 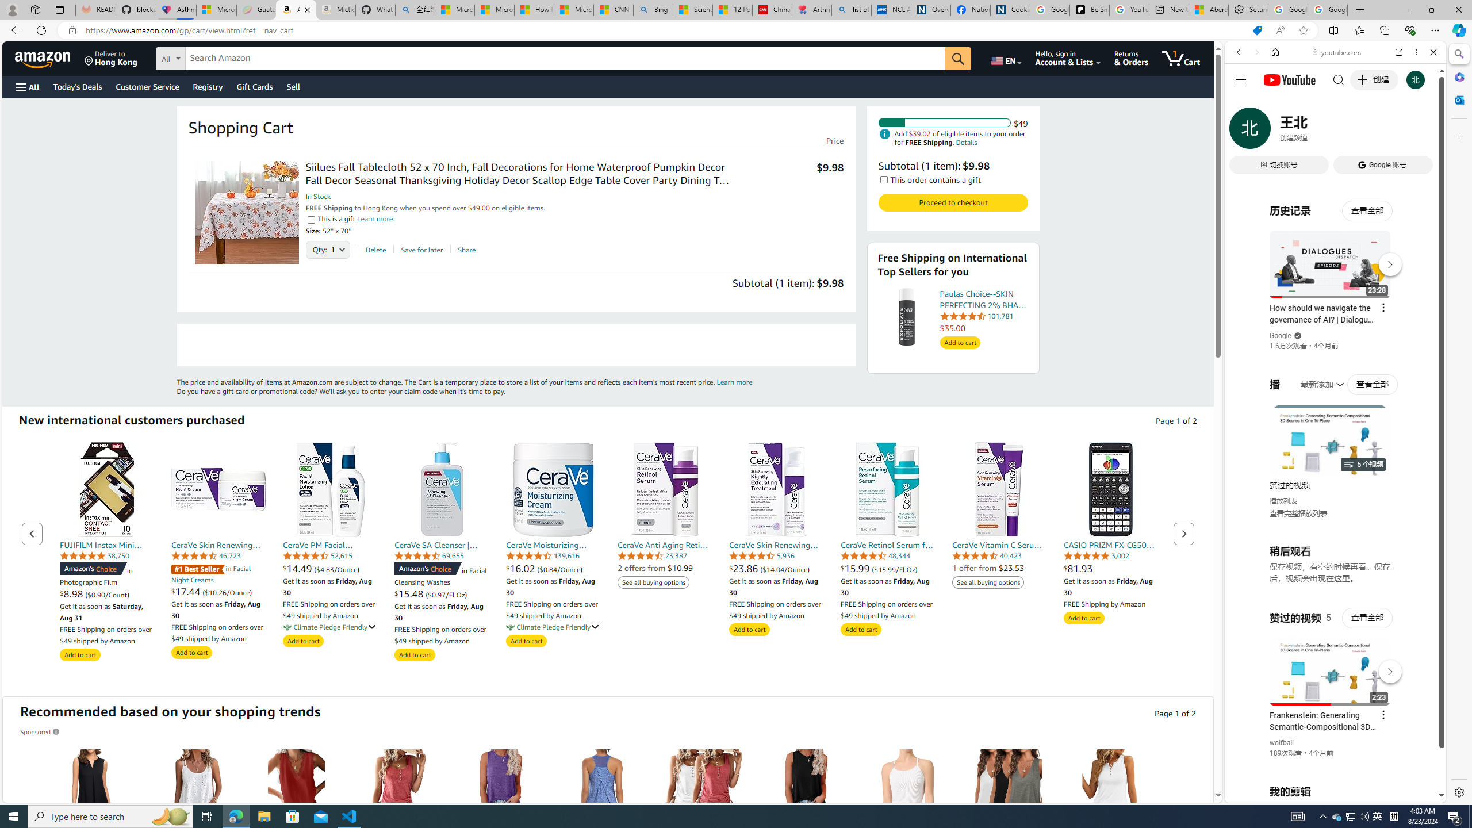 What do you see at coordinates (1010, 10) in the screenshot?
I see `Cookies` at bounding box center [1010, 10].